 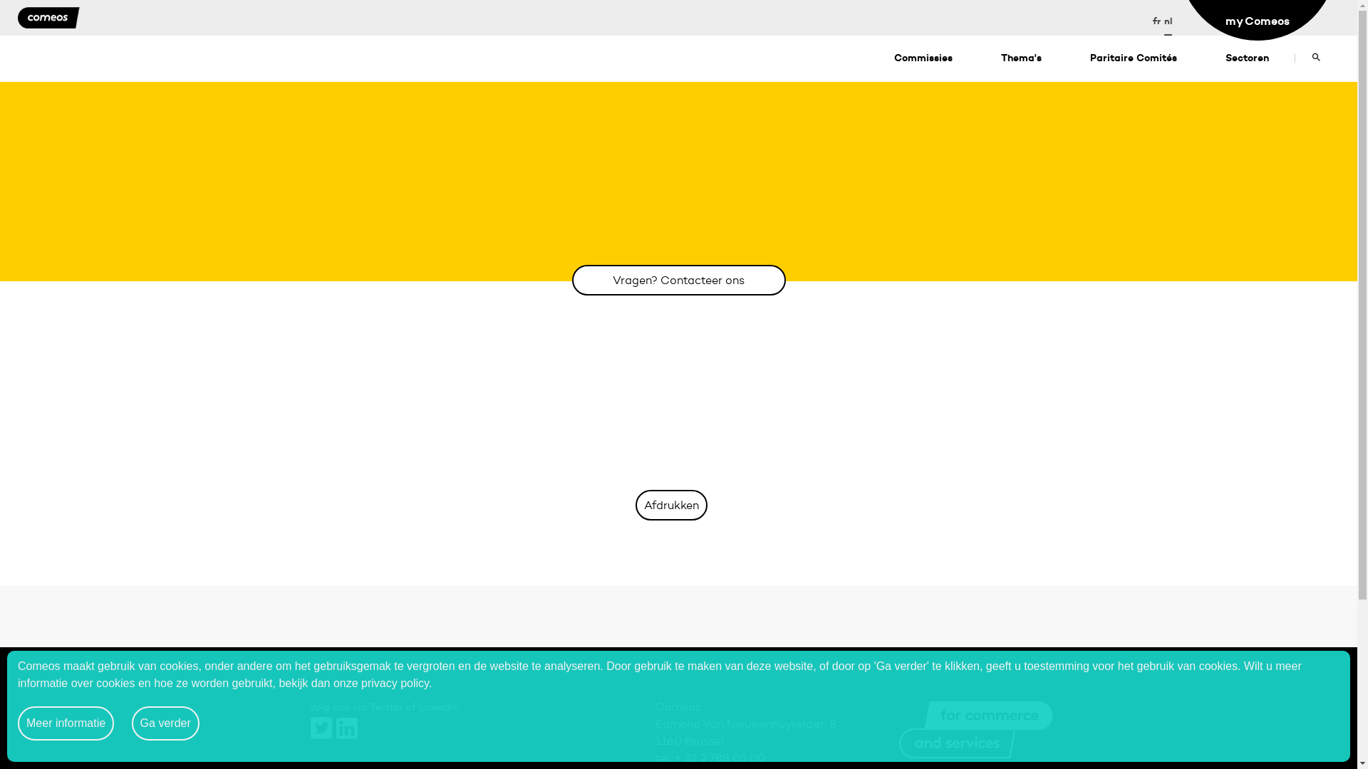 I want to click on nl, so click(x=1168, y=18).